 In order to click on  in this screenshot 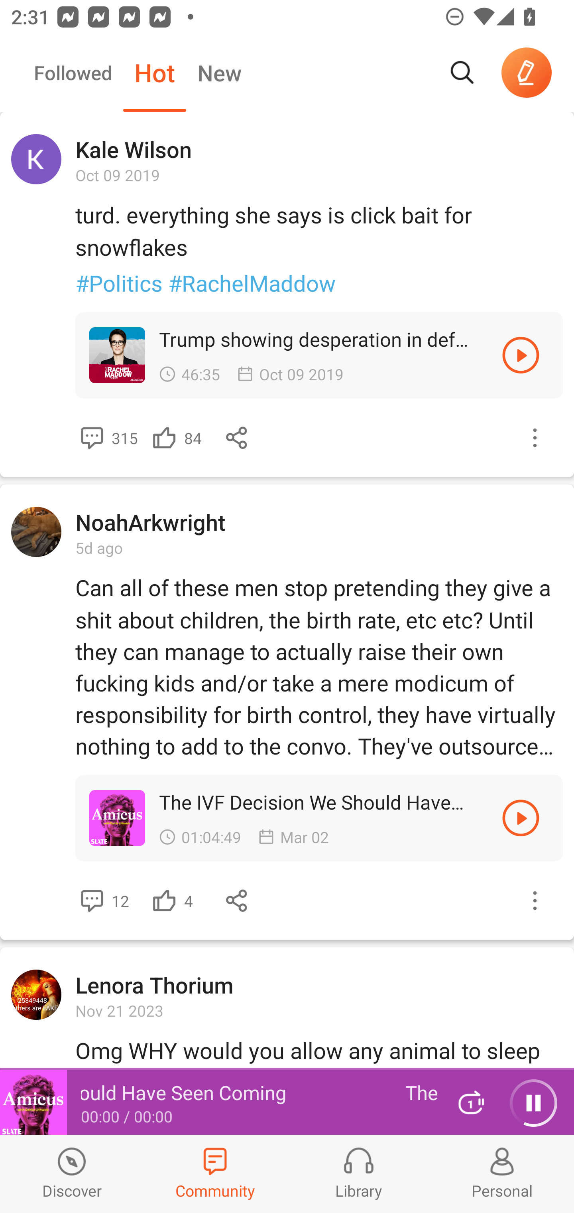, I will do `click(164, 438)`.